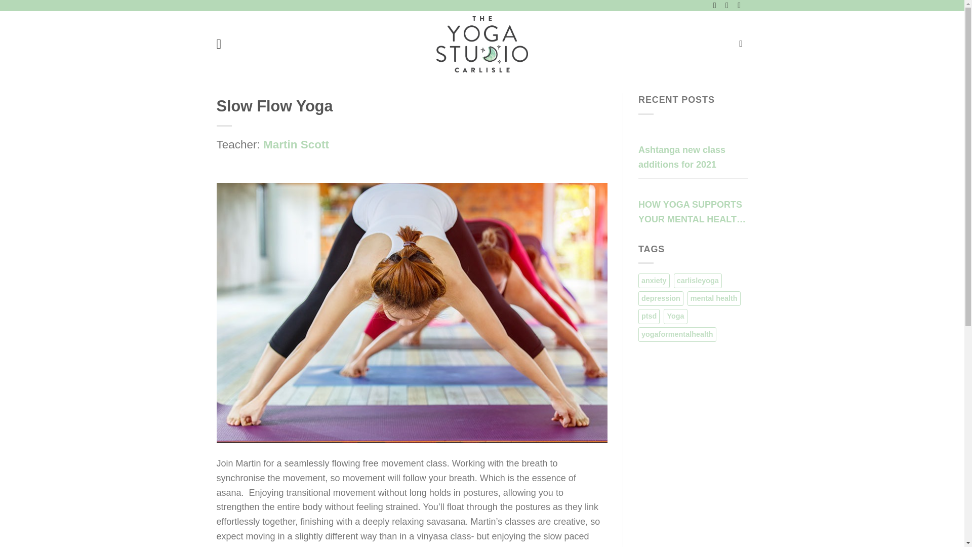 The height and width of the screenshot is (547, 972). What do you see at coordinates (654, 281) in the screenshot?
I see `anxiety` at bounding box center [654, 281].